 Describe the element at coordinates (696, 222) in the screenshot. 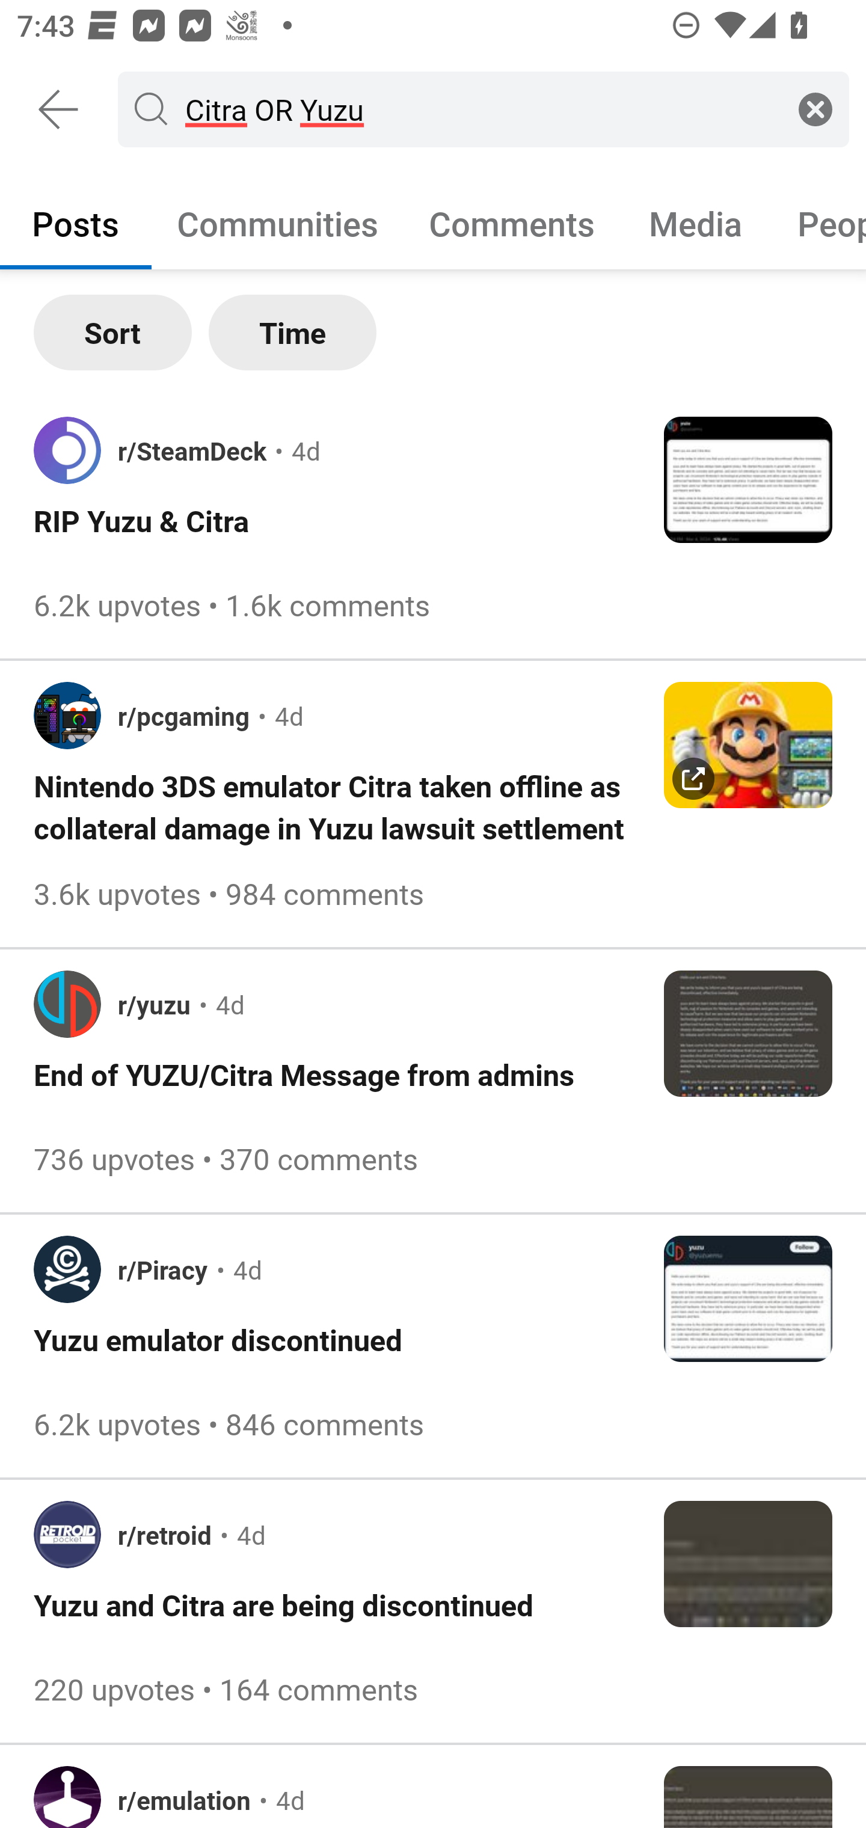

I see `Media` at that location.